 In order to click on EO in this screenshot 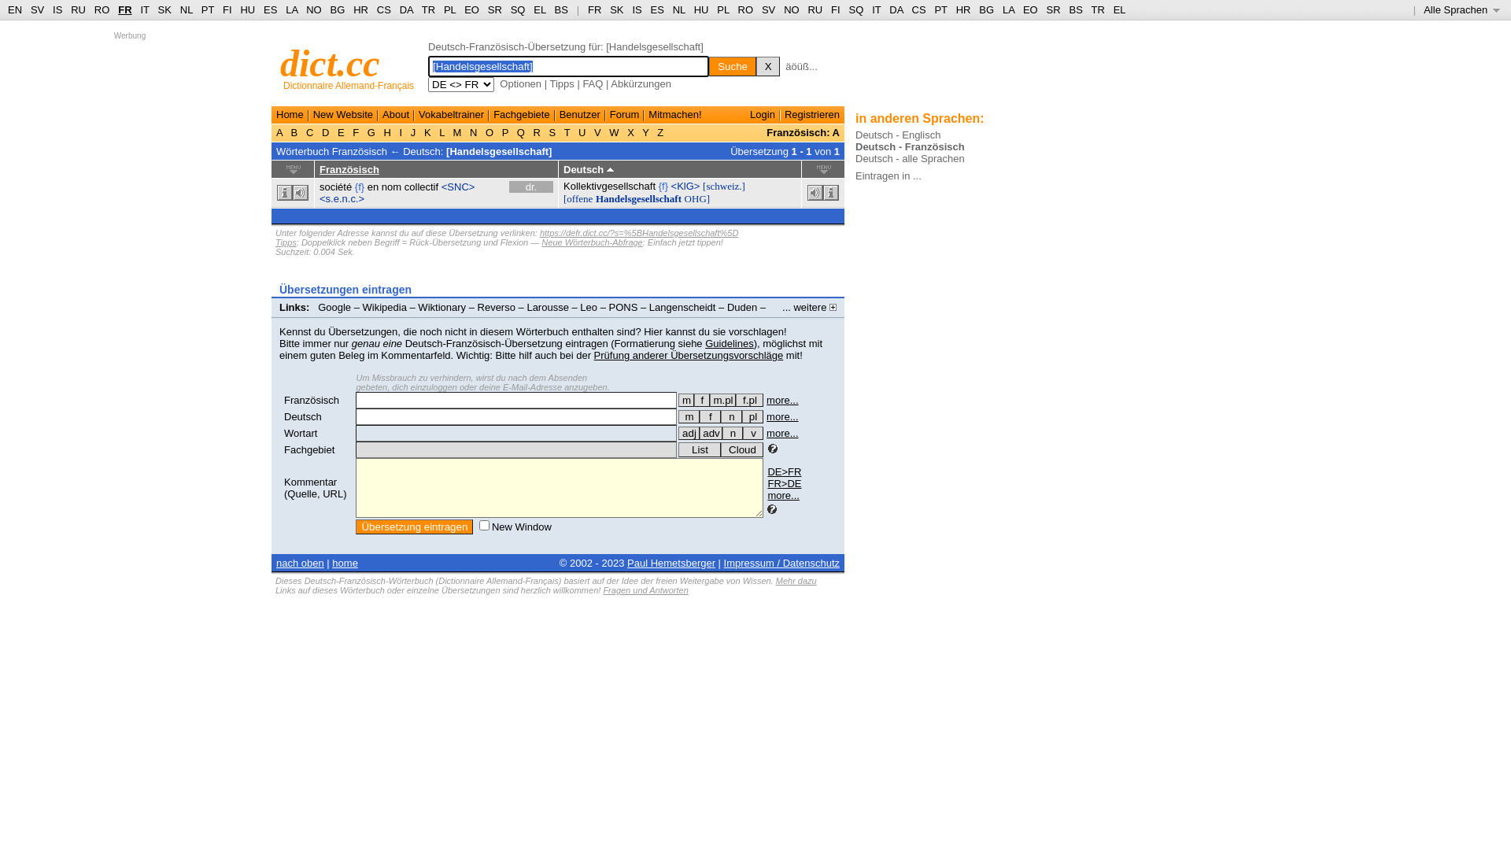, I will do `click(1031, 9)`.